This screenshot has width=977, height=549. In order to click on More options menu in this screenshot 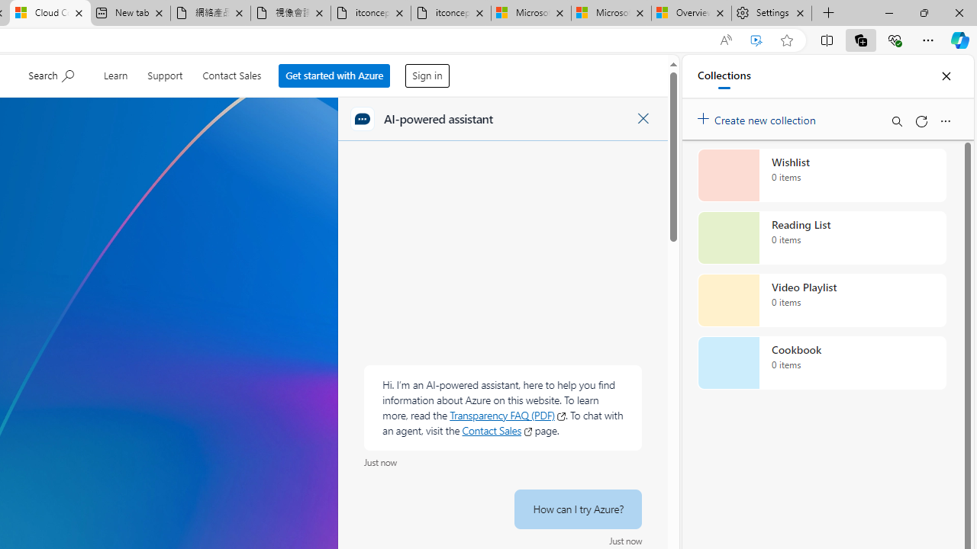, I will do `click(945, 120)`.